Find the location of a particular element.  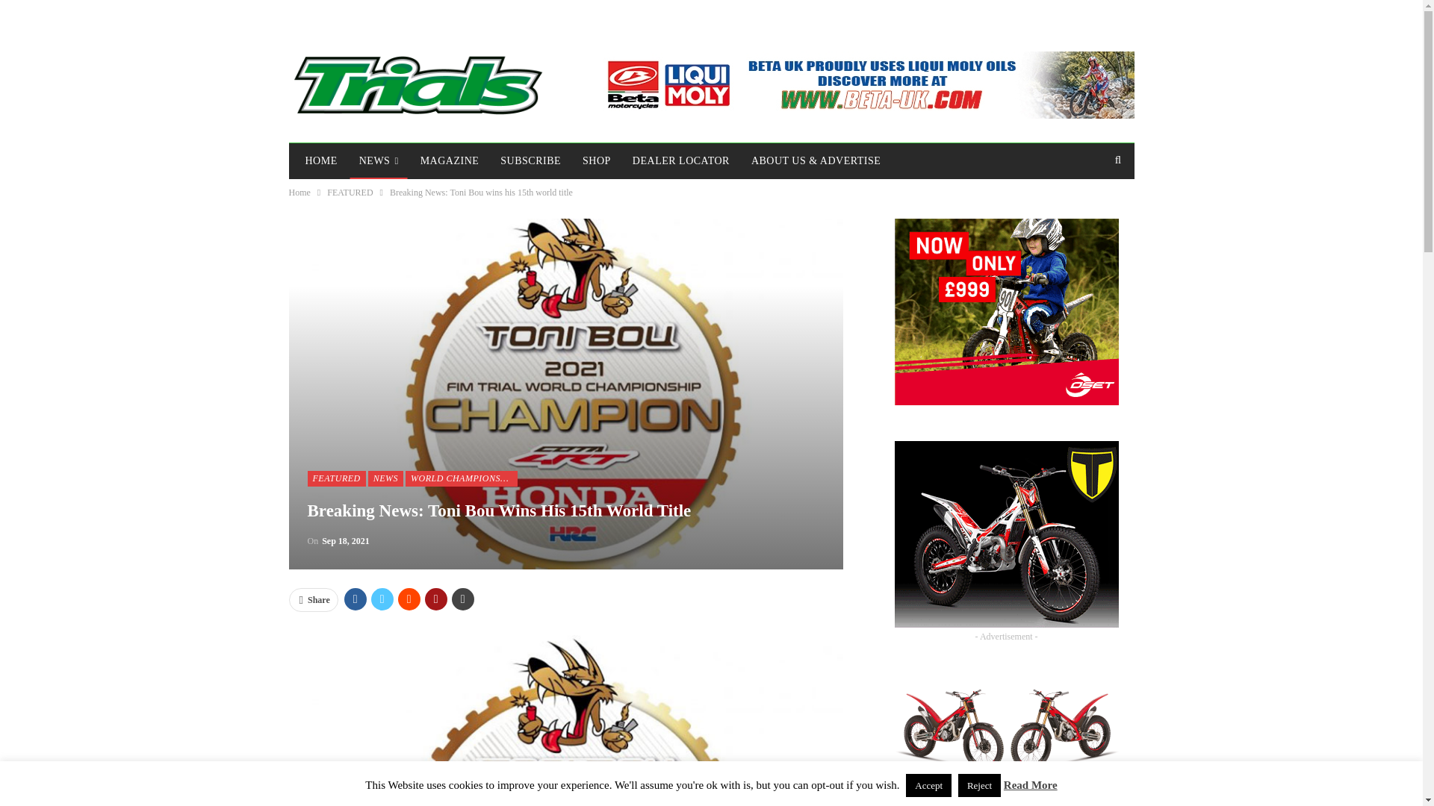

MAGAZINE is located at coordinates (450, 161).